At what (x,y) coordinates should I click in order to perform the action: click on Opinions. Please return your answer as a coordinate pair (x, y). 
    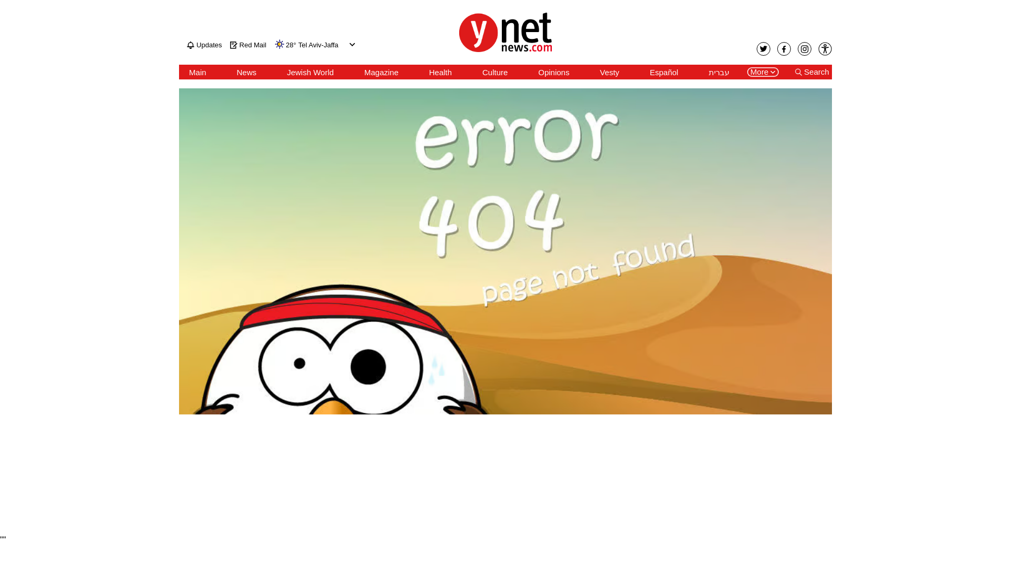
    Looking at the image, I should click on (553, 72).